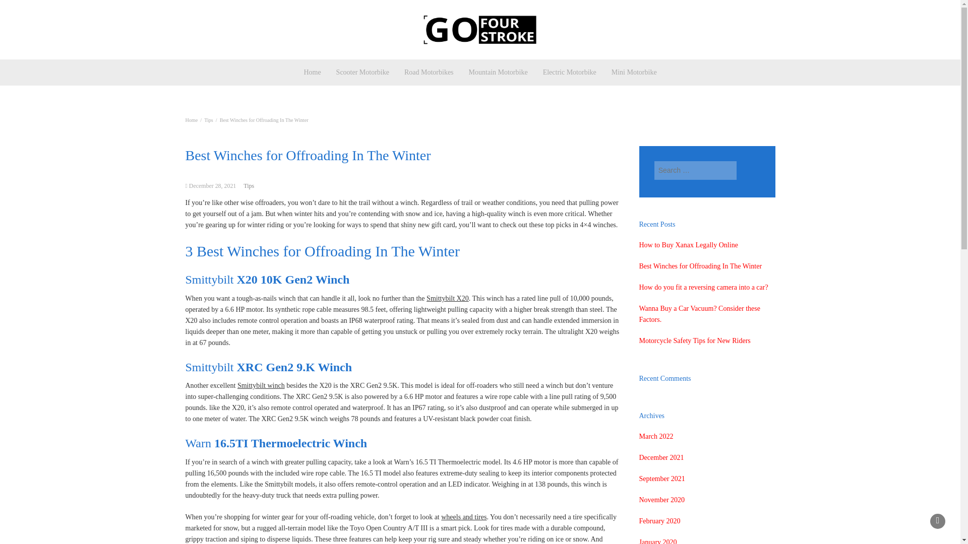  Describe the element at coordinates (363, 72) in the screenshot. I see `Scooter Motorbike` at that location.